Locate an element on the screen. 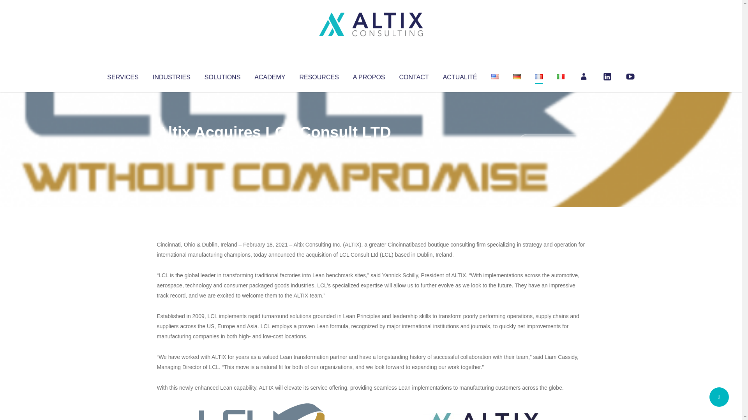  RESOURCES is located at coordinates (319, 75).